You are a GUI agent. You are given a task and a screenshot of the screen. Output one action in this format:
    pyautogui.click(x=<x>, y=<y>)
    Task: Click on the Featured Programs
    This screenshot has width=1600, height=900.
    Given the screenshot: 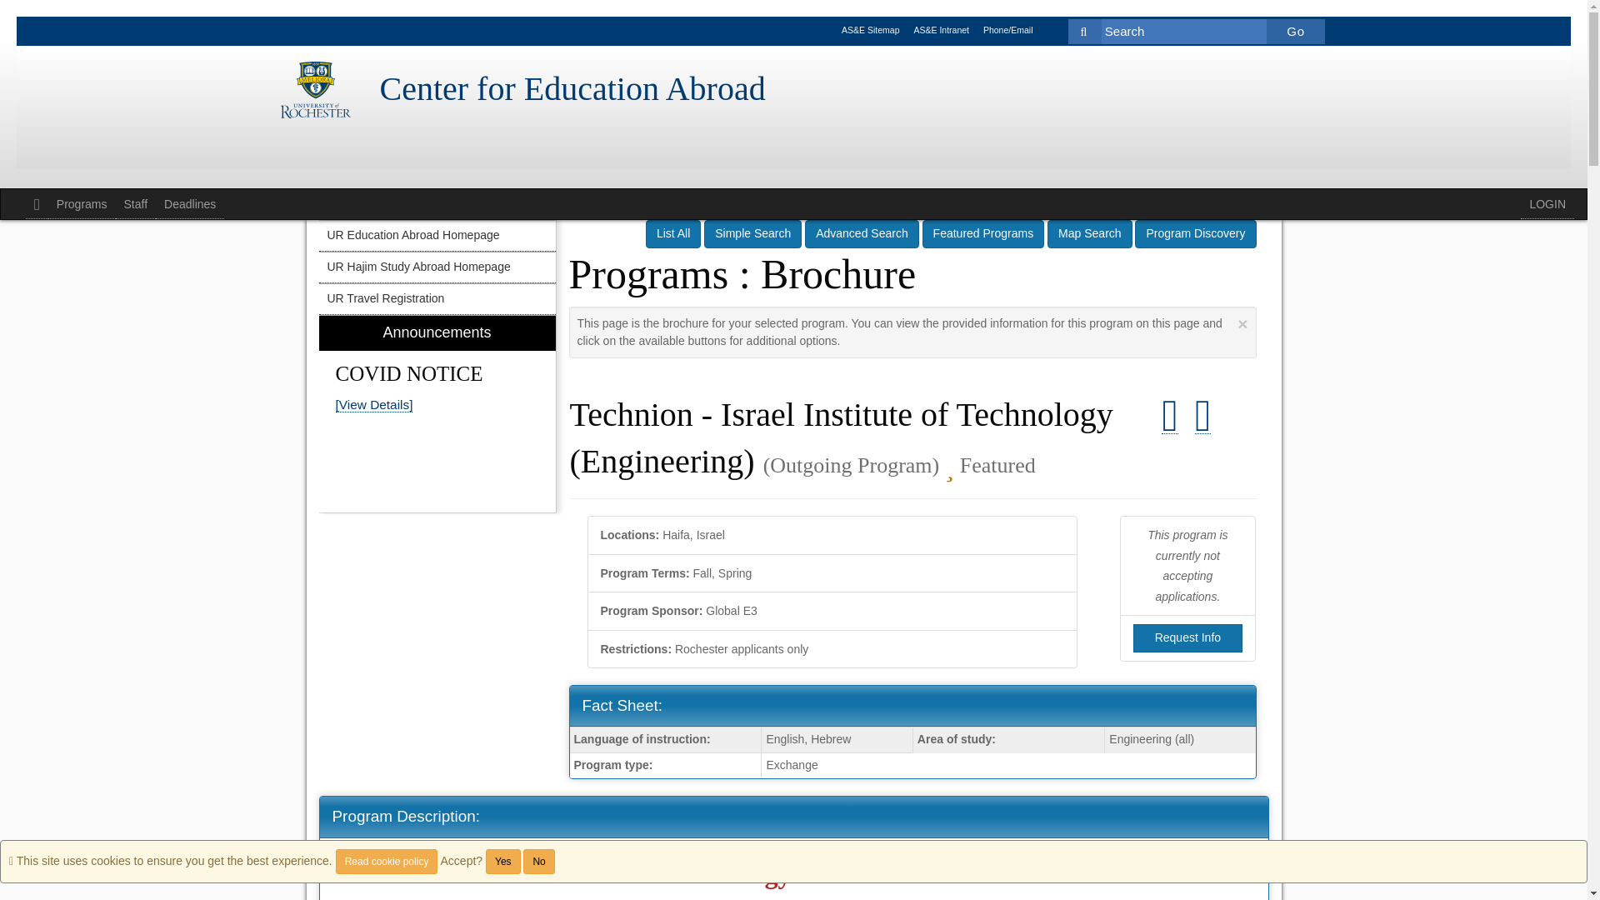 What is the action you would take?
    pyautogui.click(x=983, y=233)
    